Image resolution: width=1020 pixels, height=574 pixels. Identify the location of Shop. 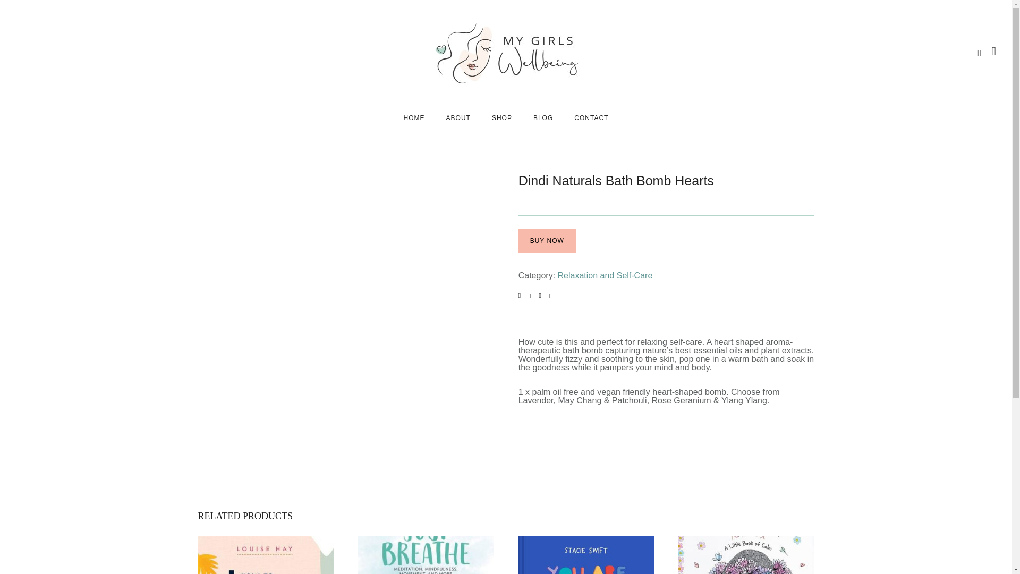
(501, 117).